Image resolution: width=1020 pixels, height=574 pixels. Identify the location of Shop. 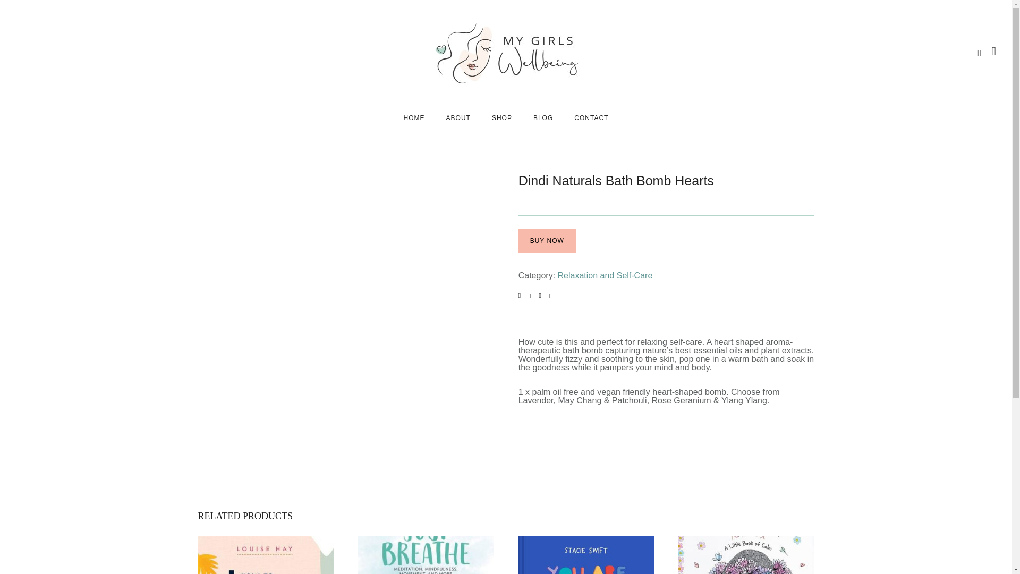
(501, 117).